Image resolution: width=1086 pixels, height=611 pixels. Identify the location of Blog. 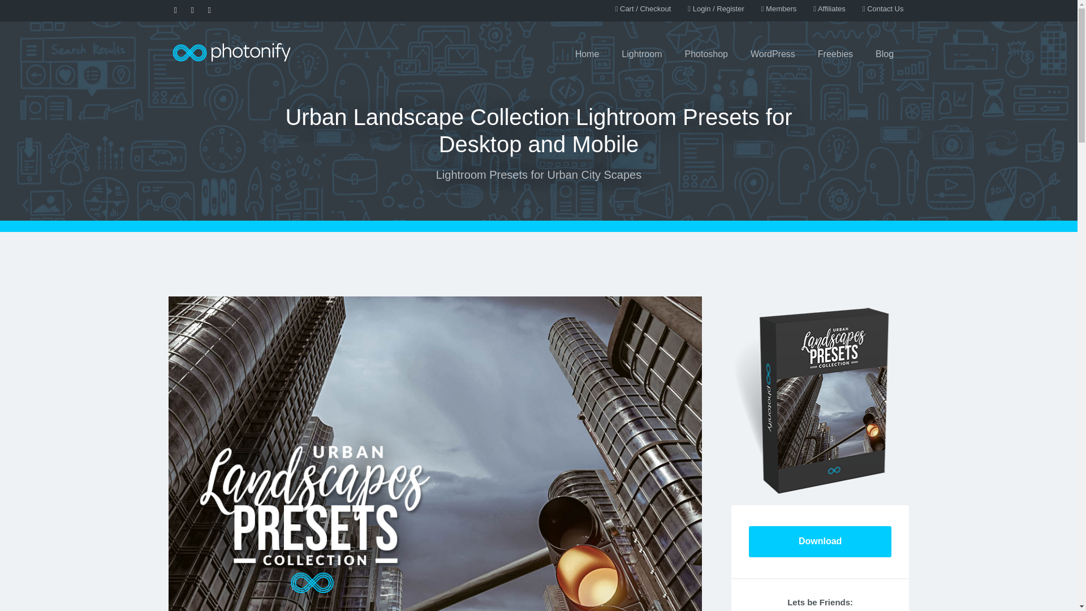
(885, 54).